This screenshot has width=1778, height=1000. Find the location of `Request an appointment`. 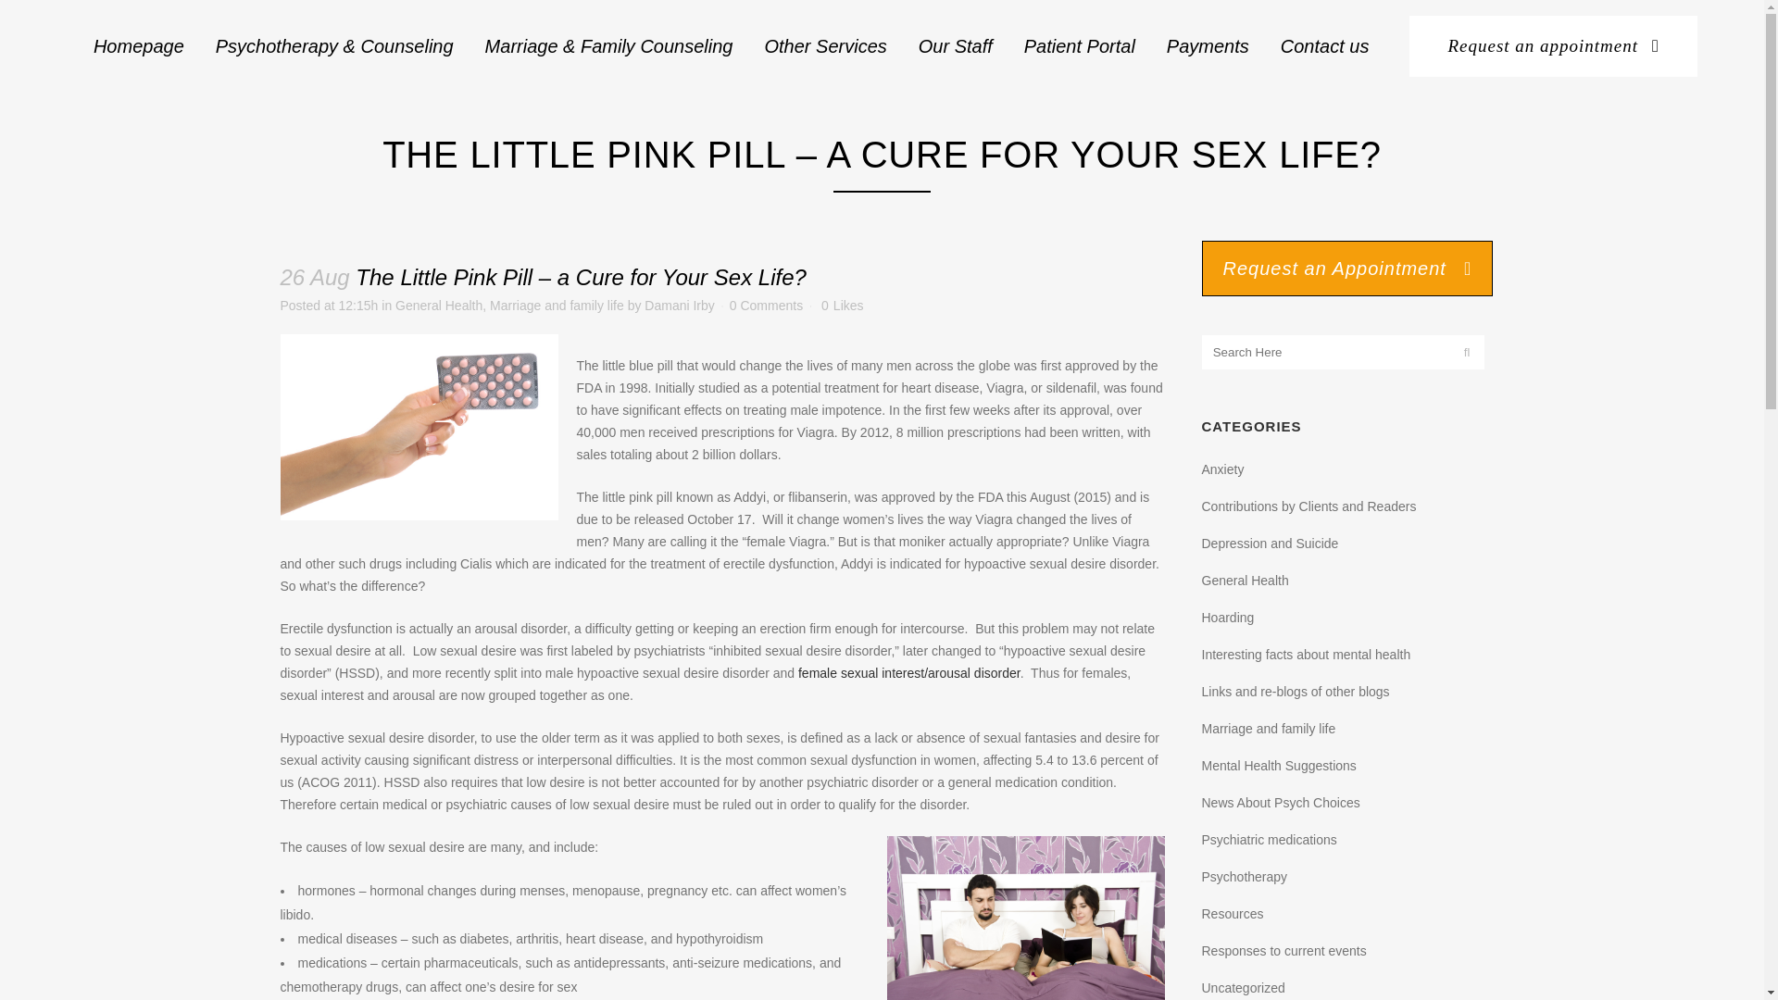

Request an appointment is located at coordinates (1554, 46).